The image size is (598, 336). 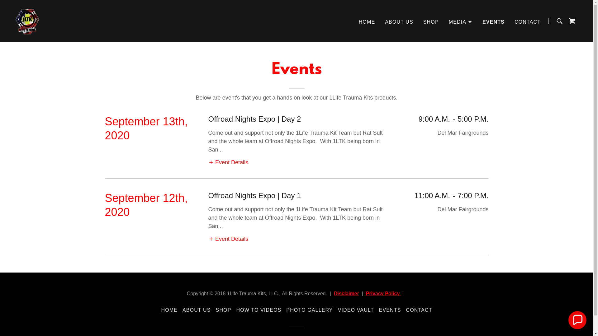 What do you see at coordinates (399, 22) in the screenshot?
I see `ABOUT US` at bounding box center [399, 22].